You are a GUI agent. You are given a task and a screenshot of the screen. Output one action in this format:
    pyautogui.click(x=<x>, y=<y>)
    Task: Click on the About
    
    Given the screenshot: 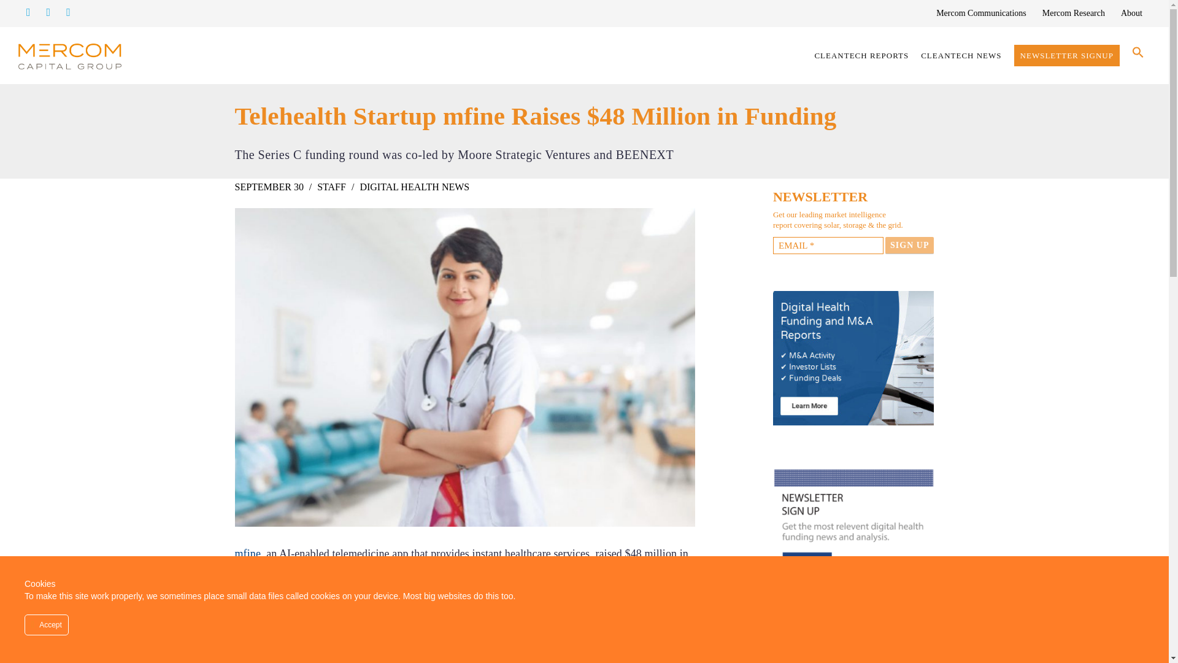 What is the action you would take?
    pyautogui.click(x=1131, y=14)
    